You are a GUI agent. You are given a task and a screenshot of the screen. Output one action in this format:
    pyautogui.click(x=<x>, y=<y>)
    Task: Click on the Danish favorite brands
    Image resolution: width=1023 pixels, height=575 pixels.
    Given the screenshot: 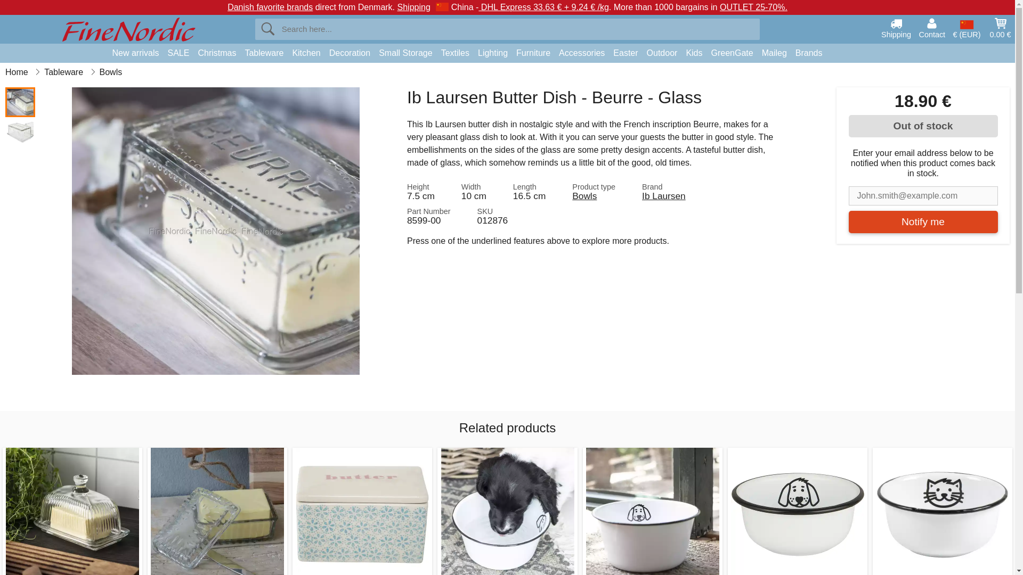 What is the action you would take?
    pyautogui.click(x=270, y=7)
    